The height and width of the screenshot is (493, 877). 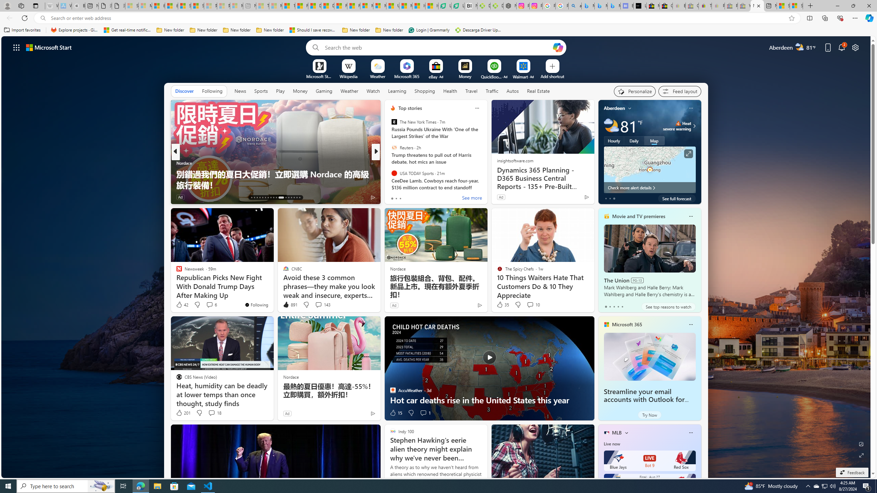 What do you see at coordinates (349, 91) in the screenshot?
I see `Weather` at bounding box center [349, 91].